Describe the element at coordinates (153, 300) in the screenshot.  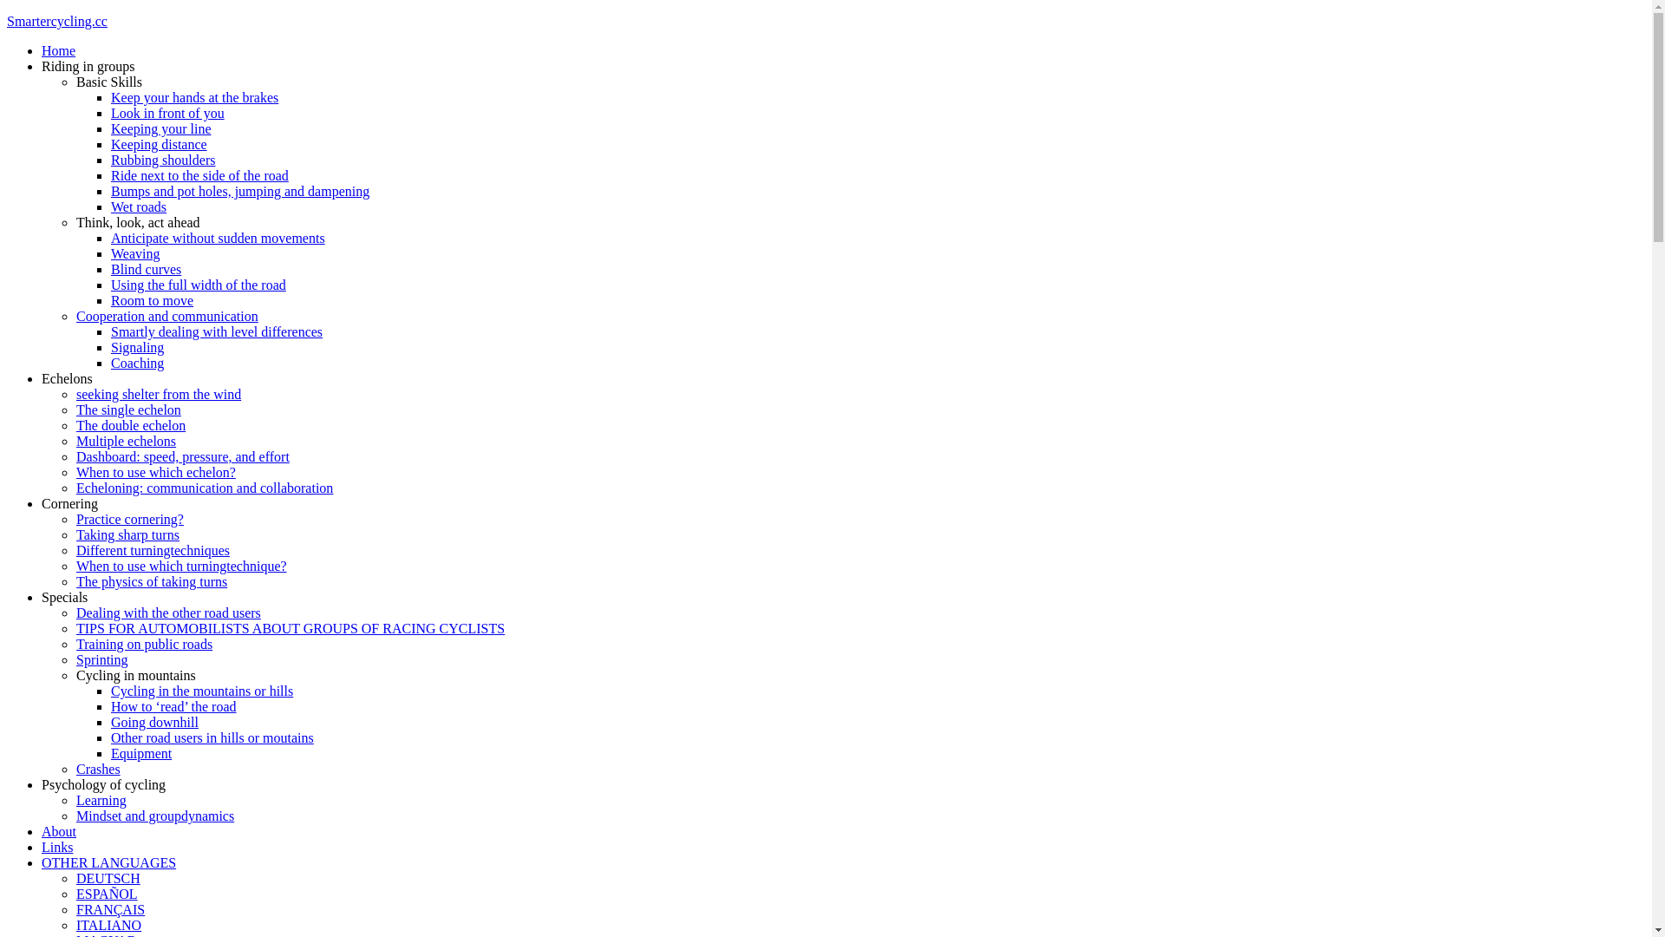
I see `Room to move` at that location.